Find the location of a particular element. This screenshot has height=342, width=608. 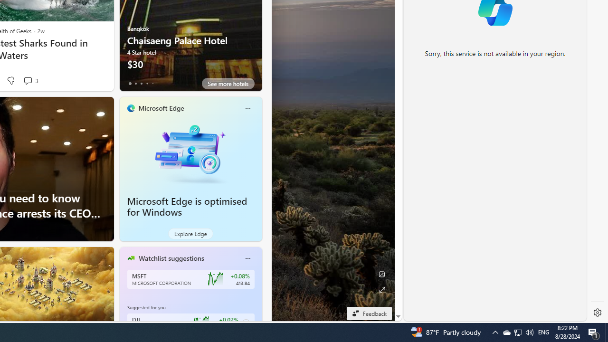

More options is located at coordinates (247, 258).